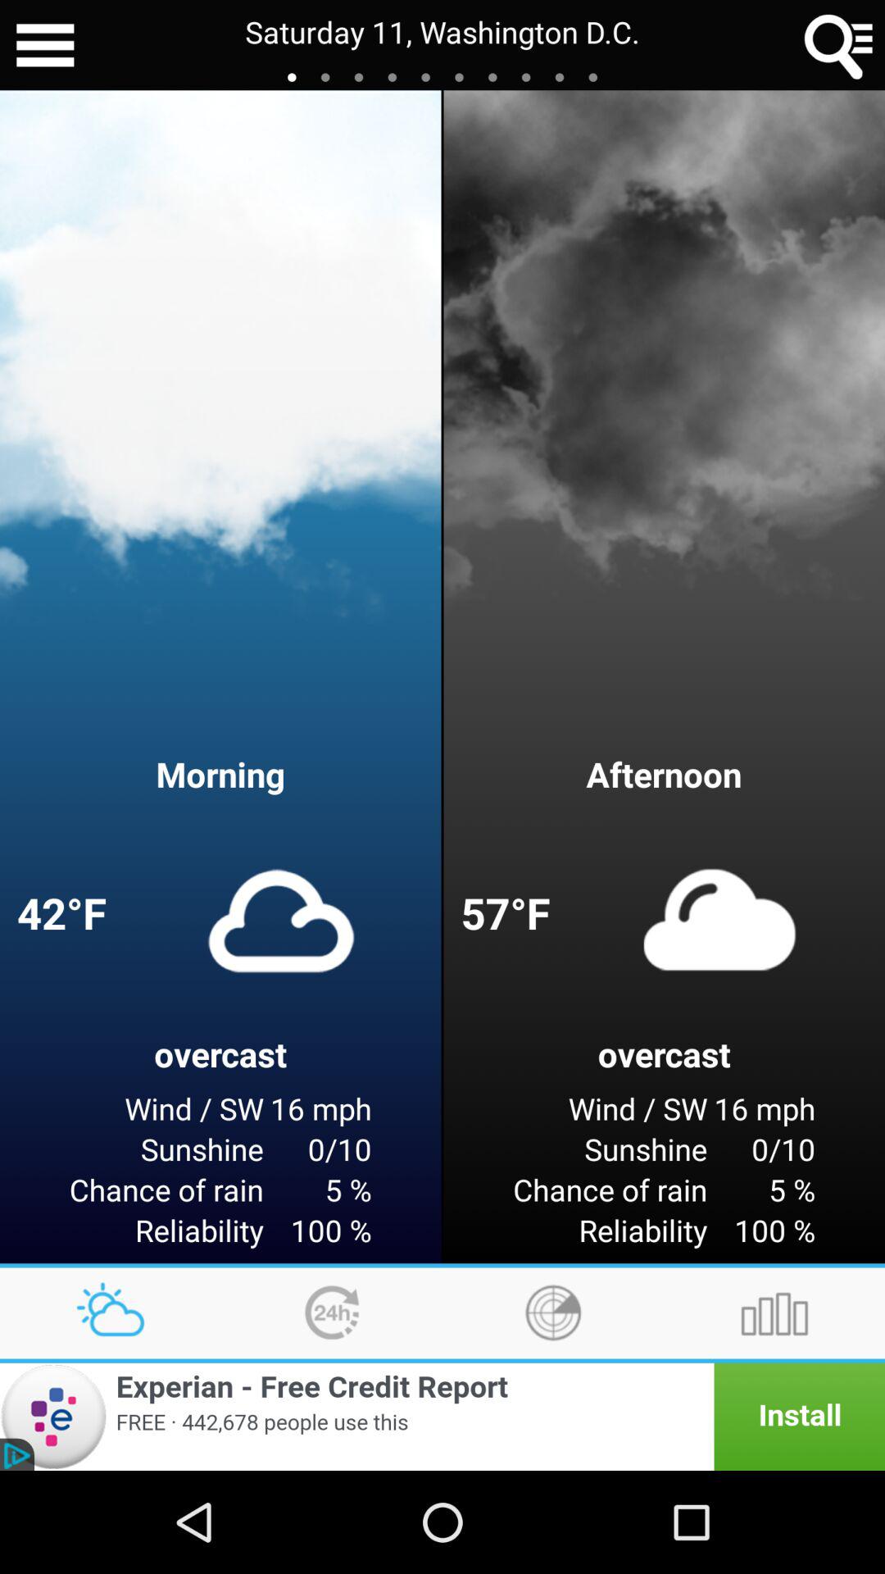 This screenshot has width=885, height=1574. I want to click on go to experian page, so click(442, 1417).